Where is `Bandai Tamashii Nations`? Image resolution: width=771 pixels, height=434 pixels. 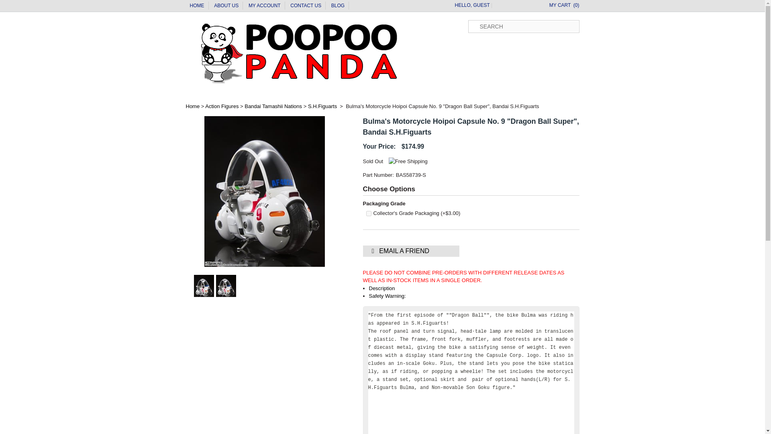 Bandai Tamashii Nations is located at coordinates (273, 106).